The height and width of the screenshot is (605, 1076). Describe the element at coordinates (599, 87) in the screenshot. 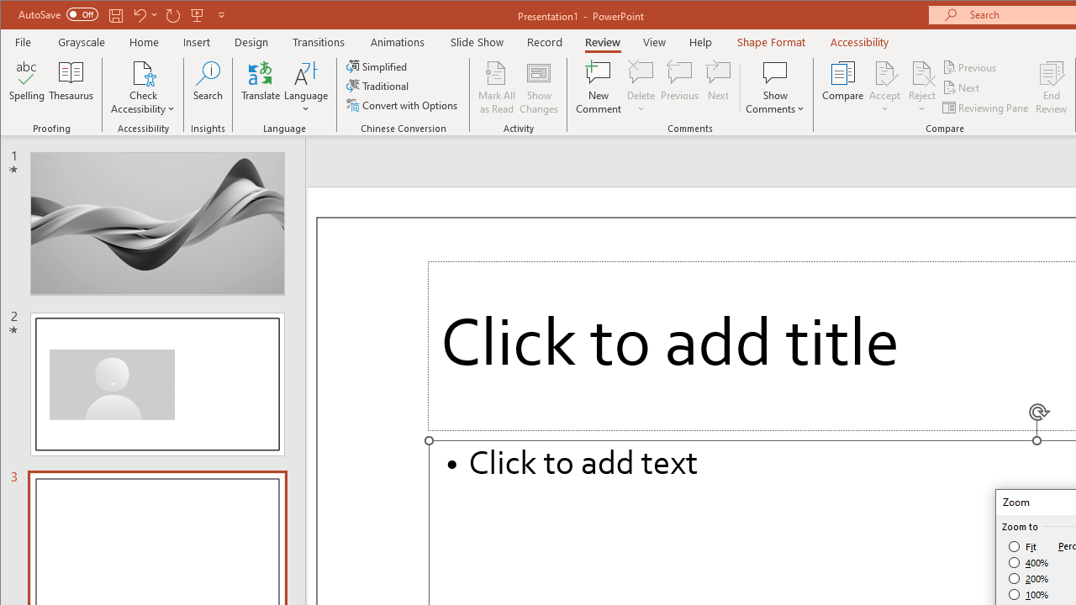

I see `New Comment` at that location.